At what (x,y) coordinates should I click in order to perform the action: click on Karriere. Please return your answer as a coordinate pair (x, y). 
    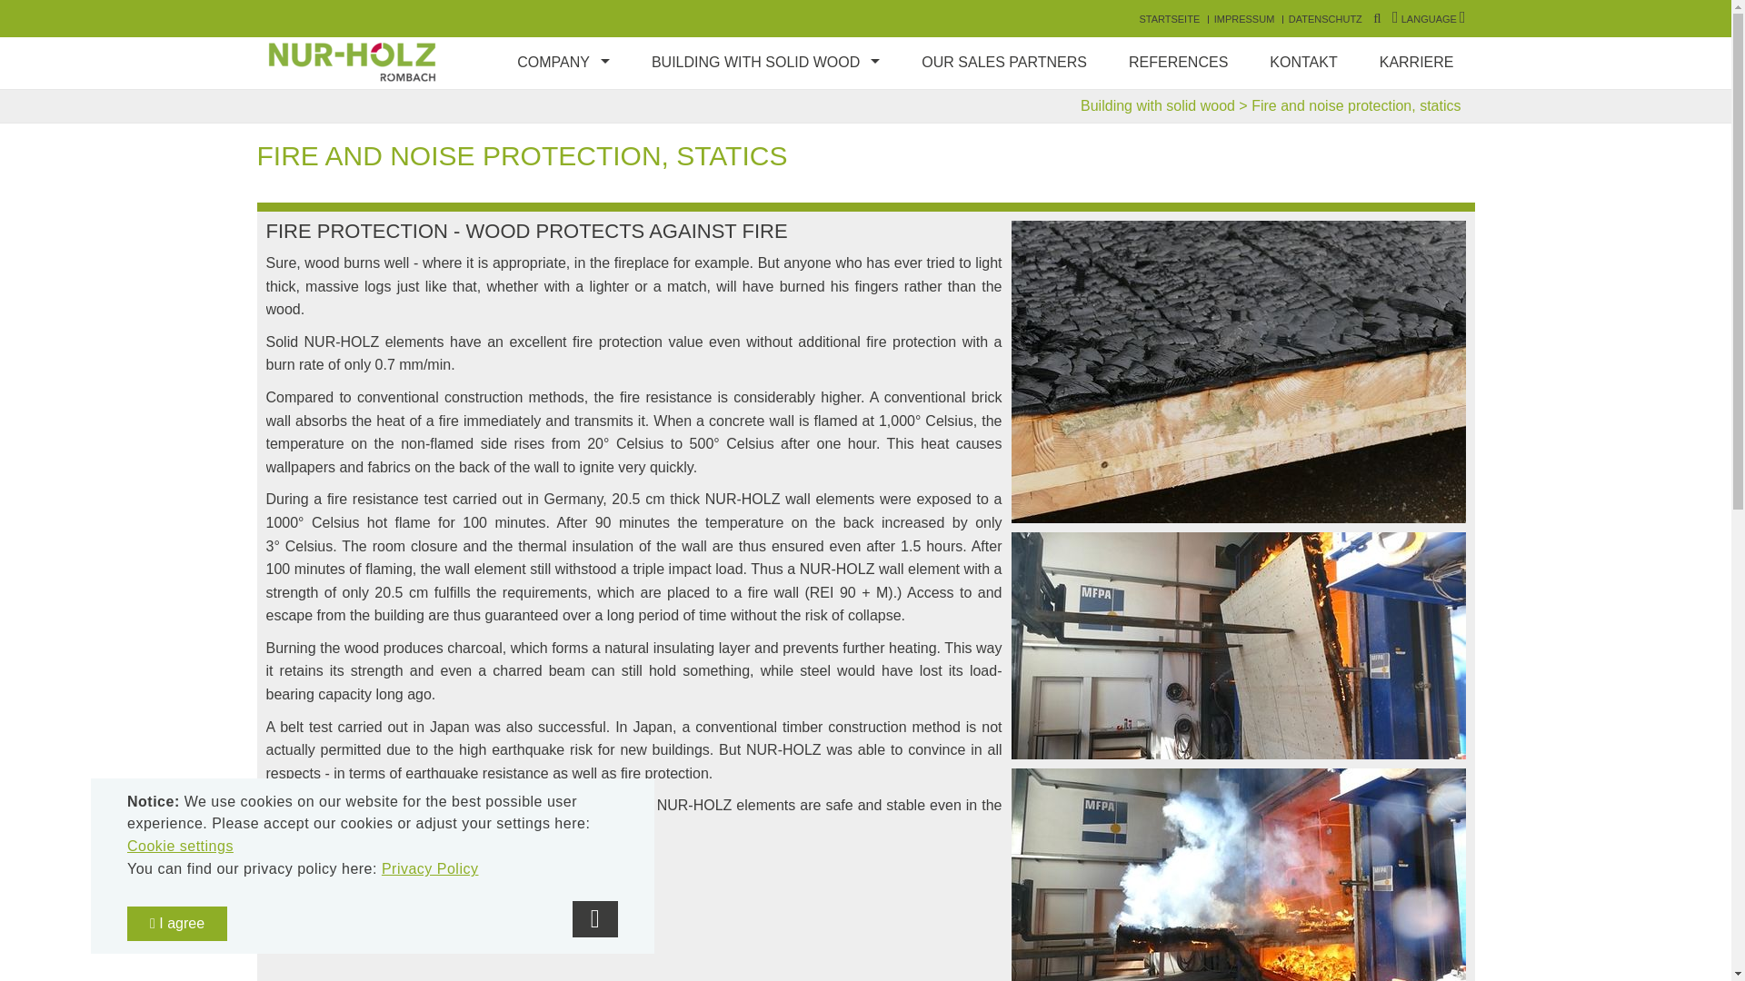
    Looking at the image, I should click on (1416, 63).